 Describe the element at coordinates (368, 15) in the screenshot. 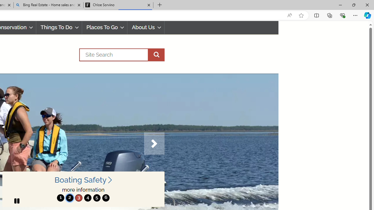

I see `Copilot (Ctrl+Shift+.)` at that location.